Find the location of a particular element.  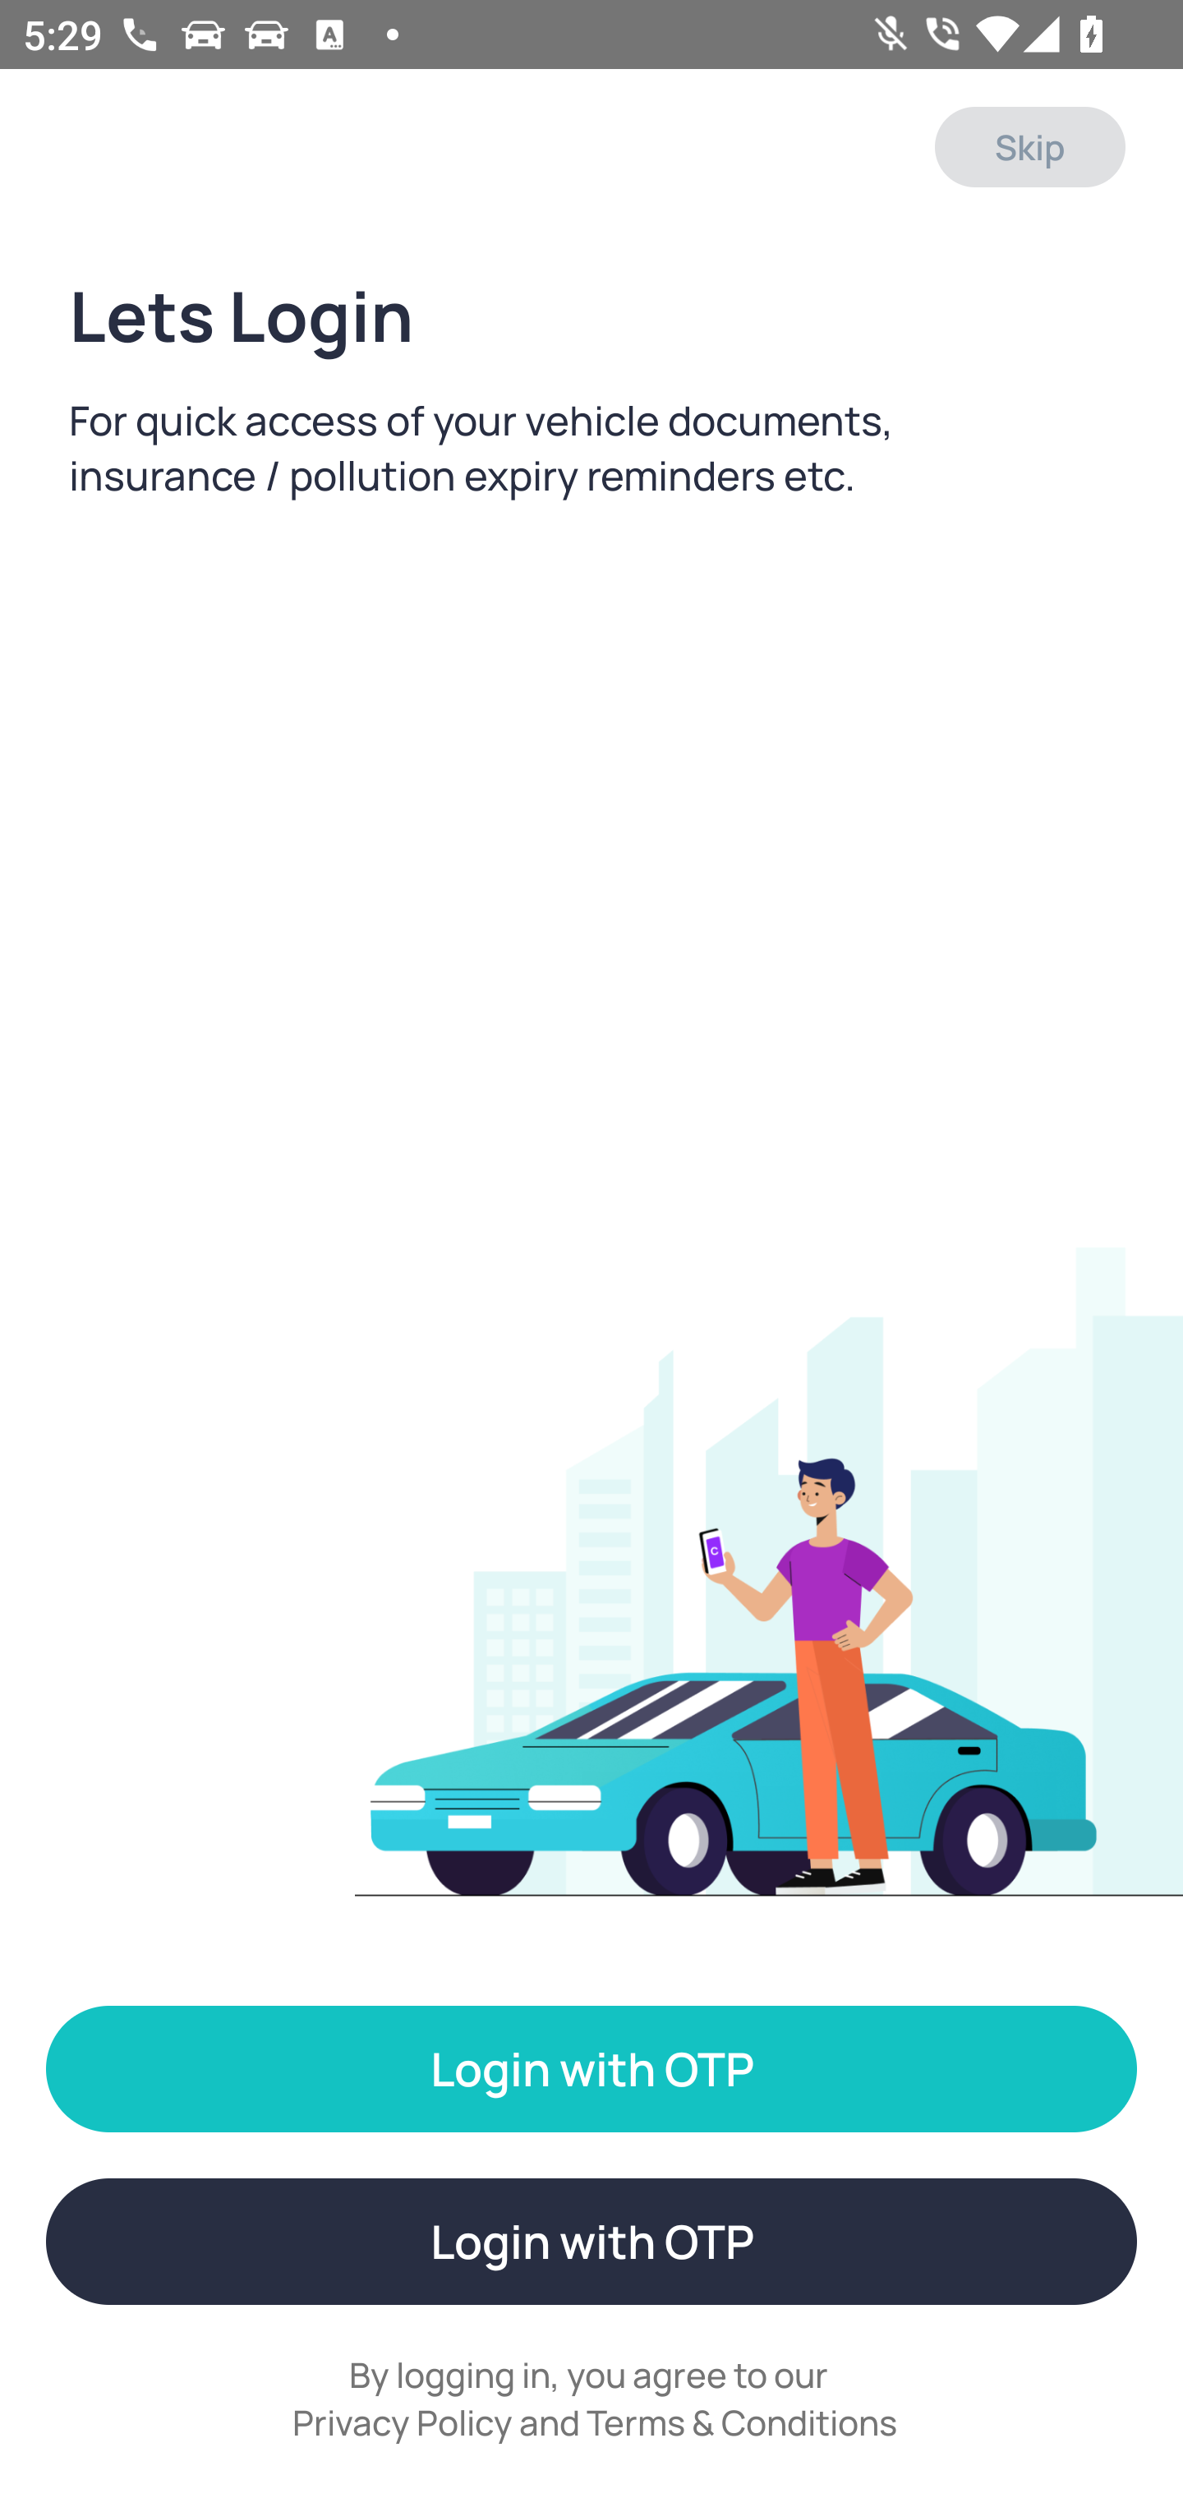

Login with OTP is located at coordinates (591, 2069).